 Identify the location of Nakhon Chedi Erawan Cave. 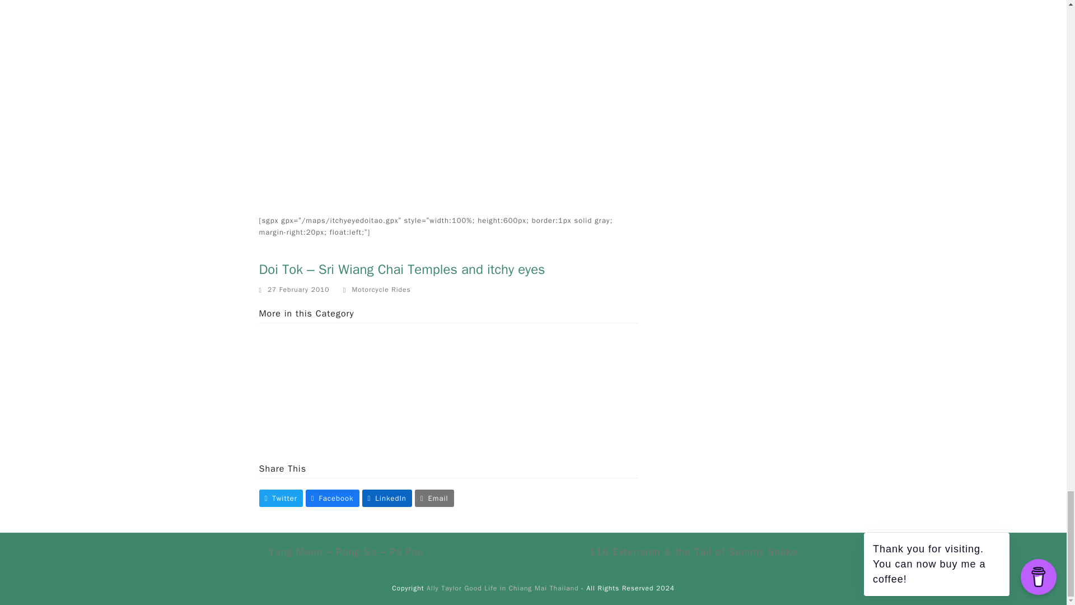
(302, 376).